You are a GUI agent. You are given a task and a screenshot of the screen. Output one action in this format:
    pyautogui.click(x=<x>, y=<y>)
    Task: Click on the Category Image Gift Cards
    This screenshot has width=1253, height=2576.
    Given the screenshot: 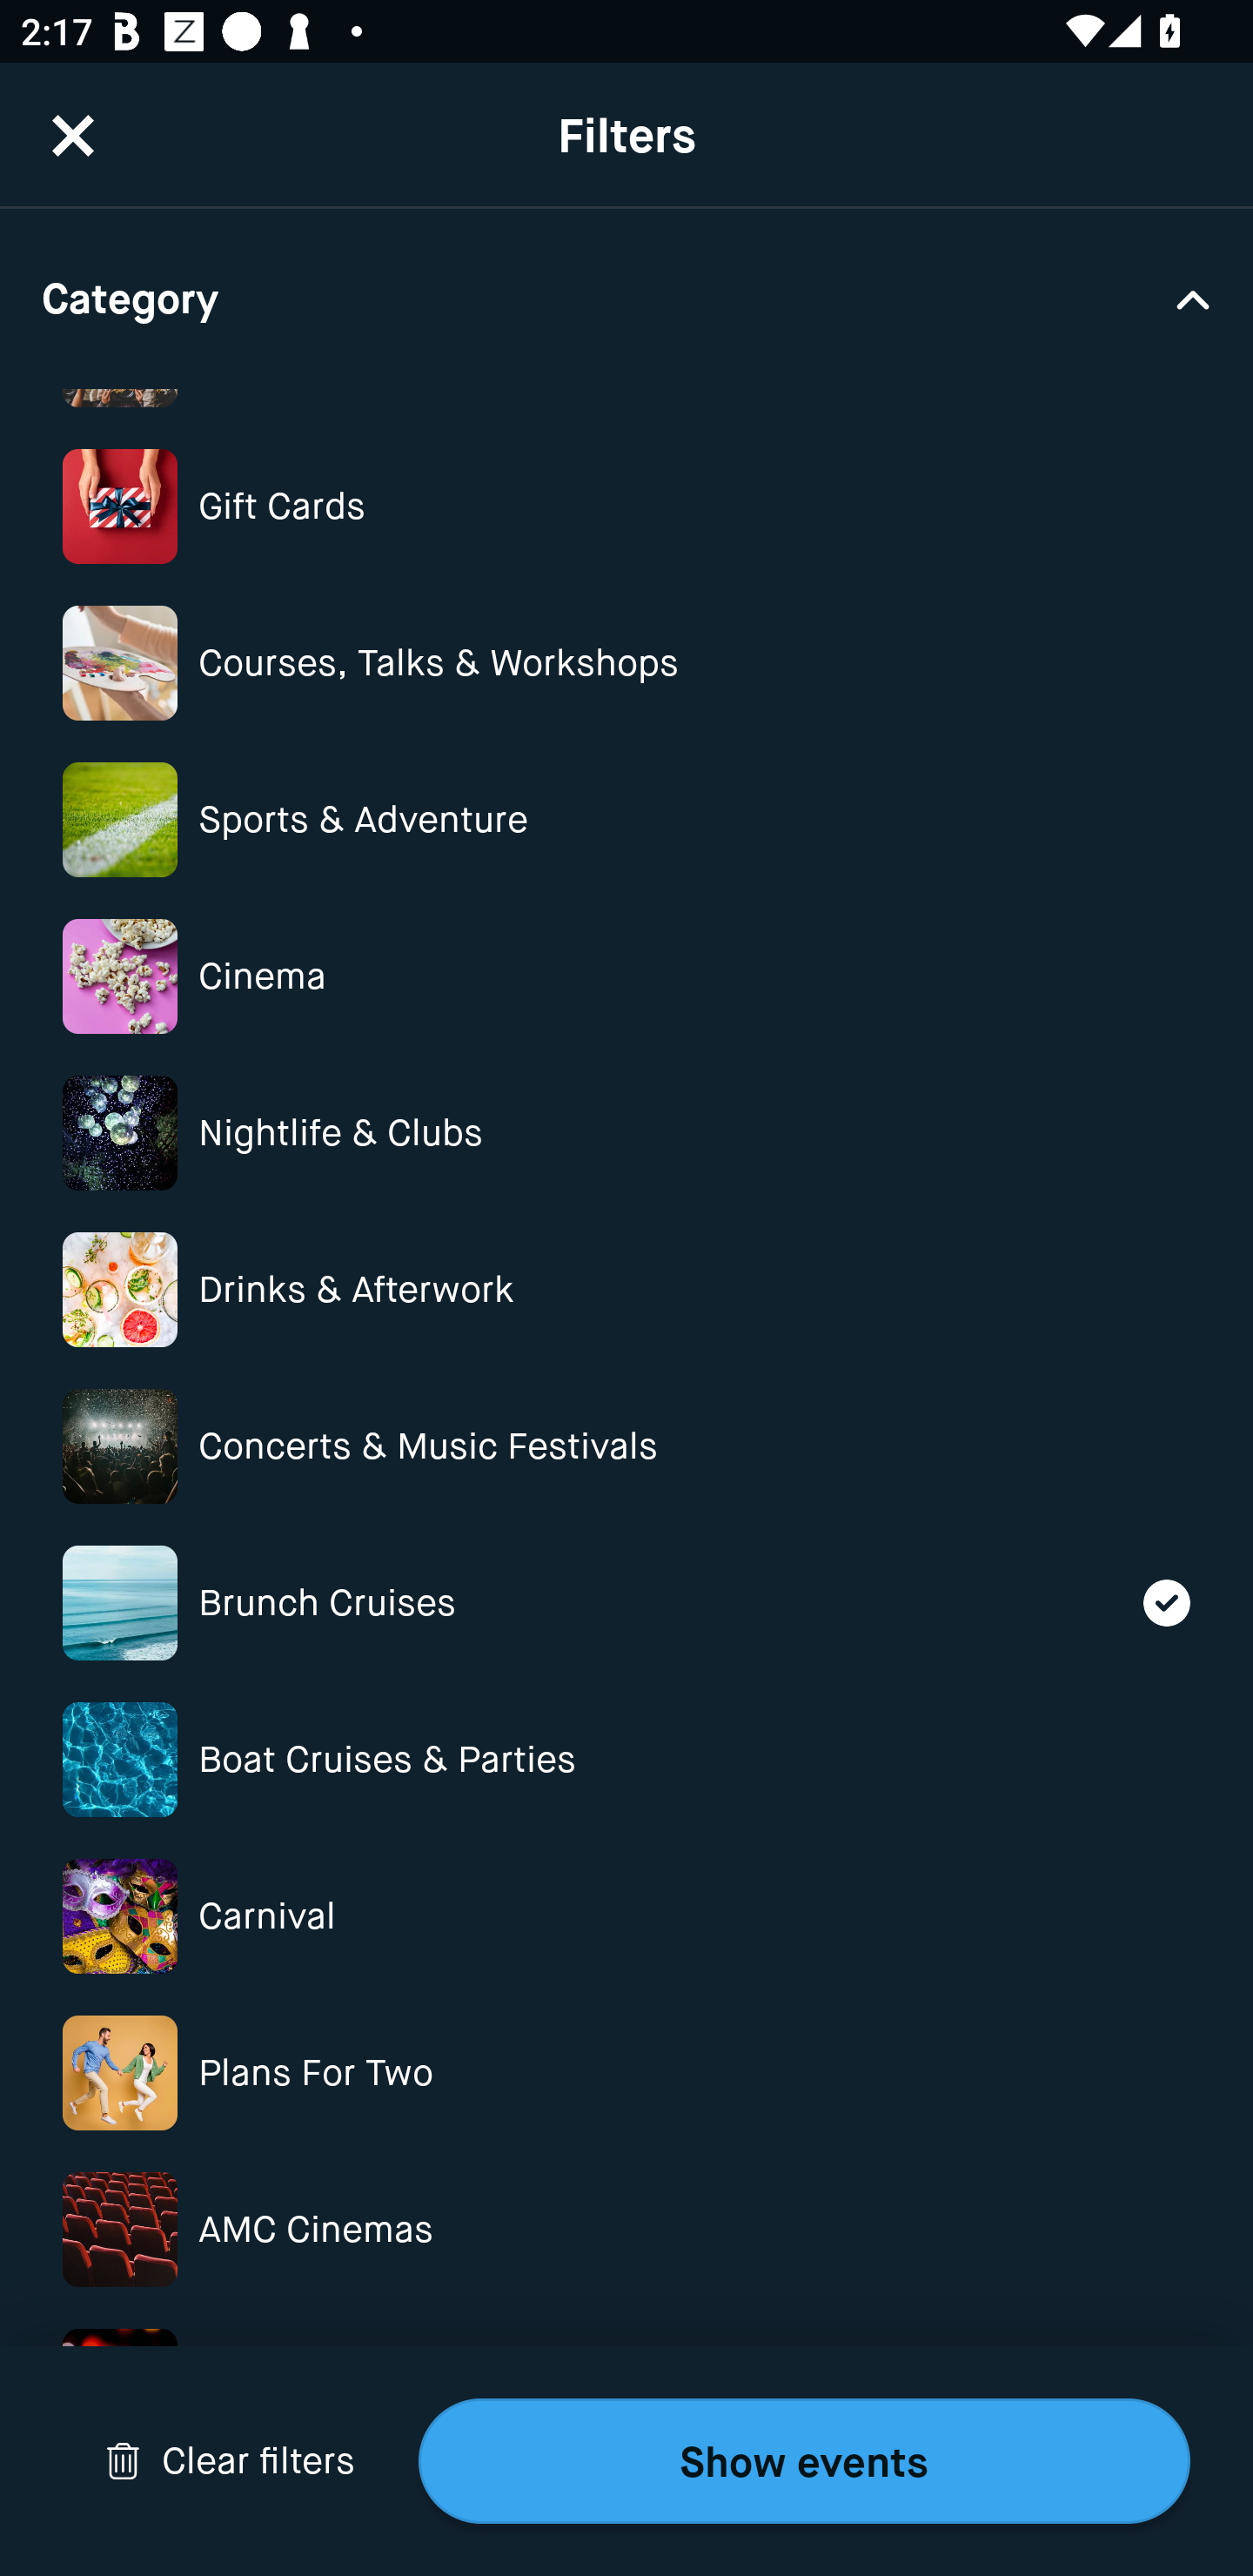 What is the action you would take?
    pyautogui.click(x=626, y=506)
    